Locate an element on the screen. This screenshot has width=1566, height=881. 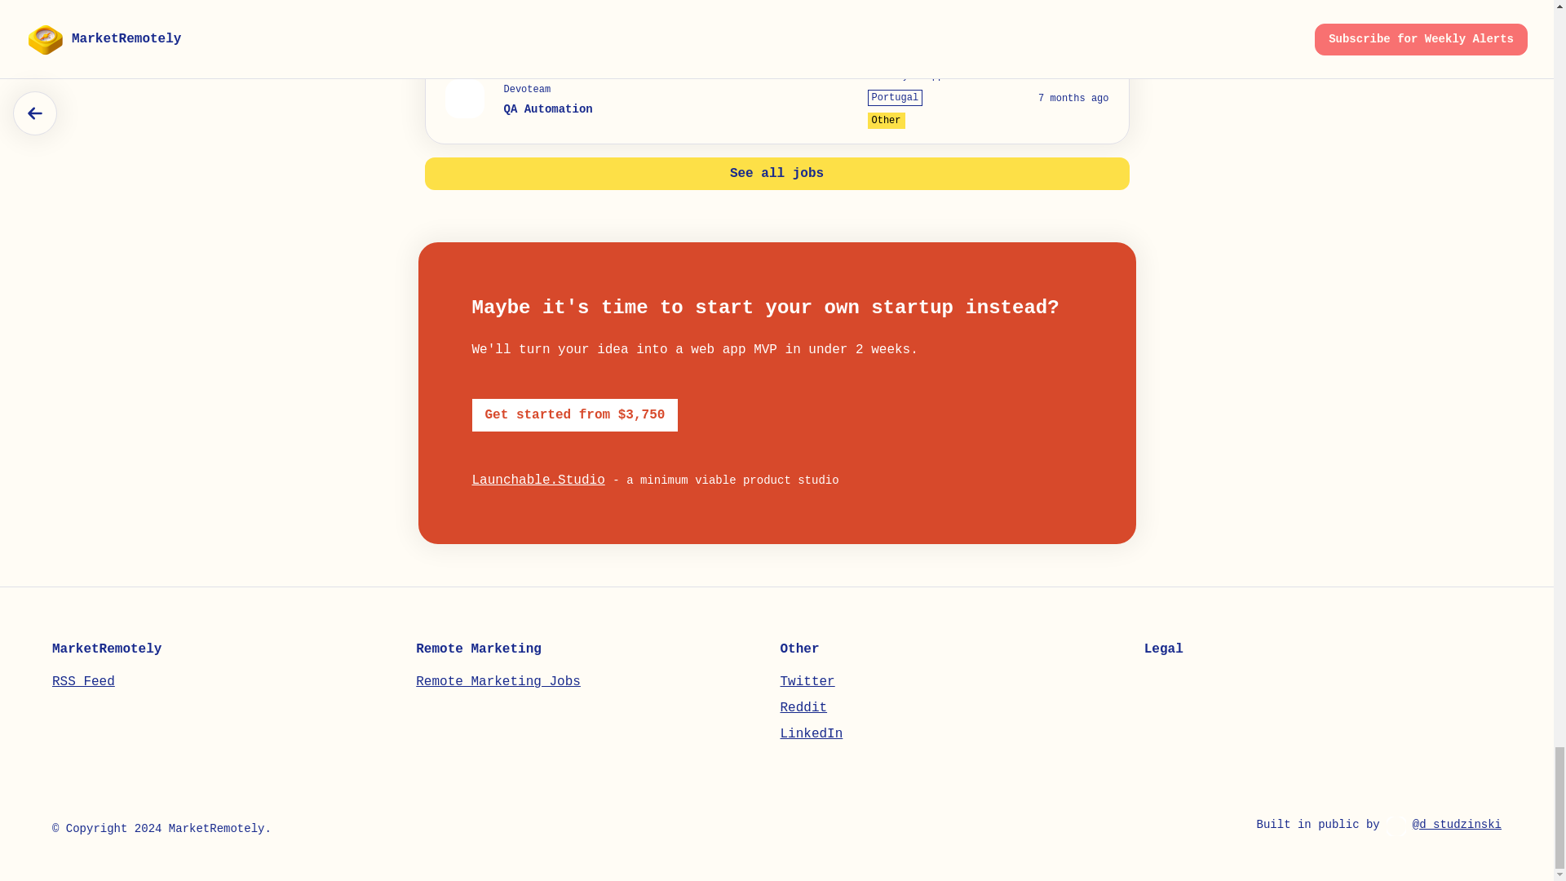
Twitter is located at coordinates (807, 682).